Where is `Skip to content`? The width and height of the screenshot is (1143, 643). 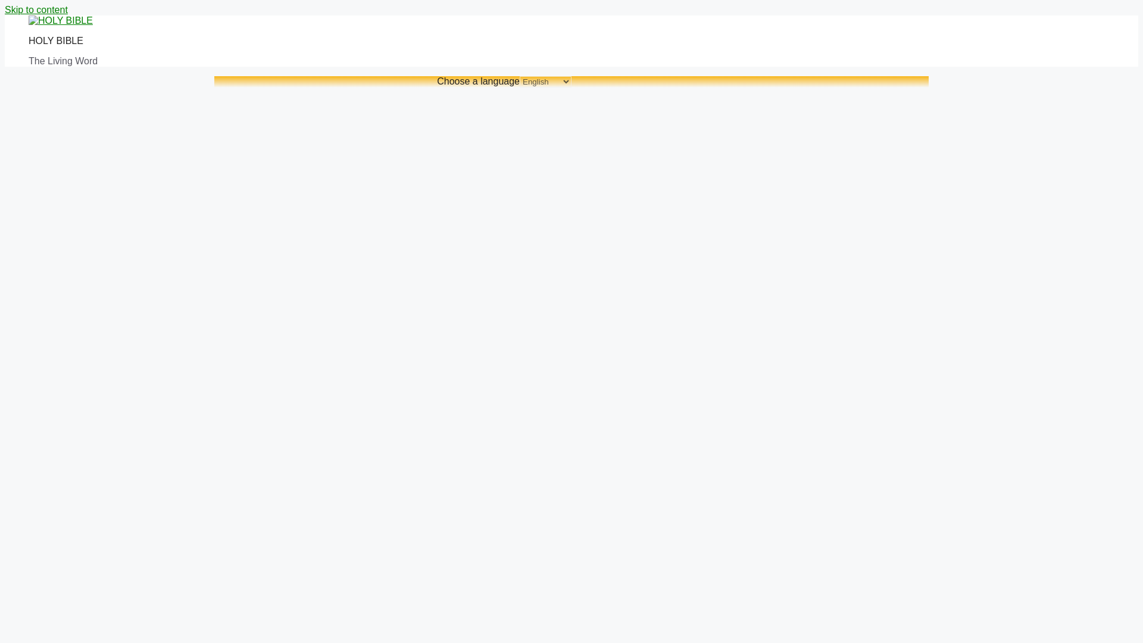 Skip to content is located at coordinates (36, 10).